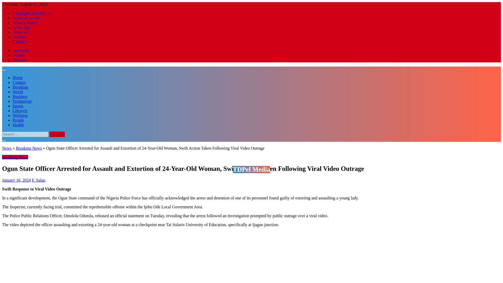  I want to click on Breaking News, so click(15, 157).